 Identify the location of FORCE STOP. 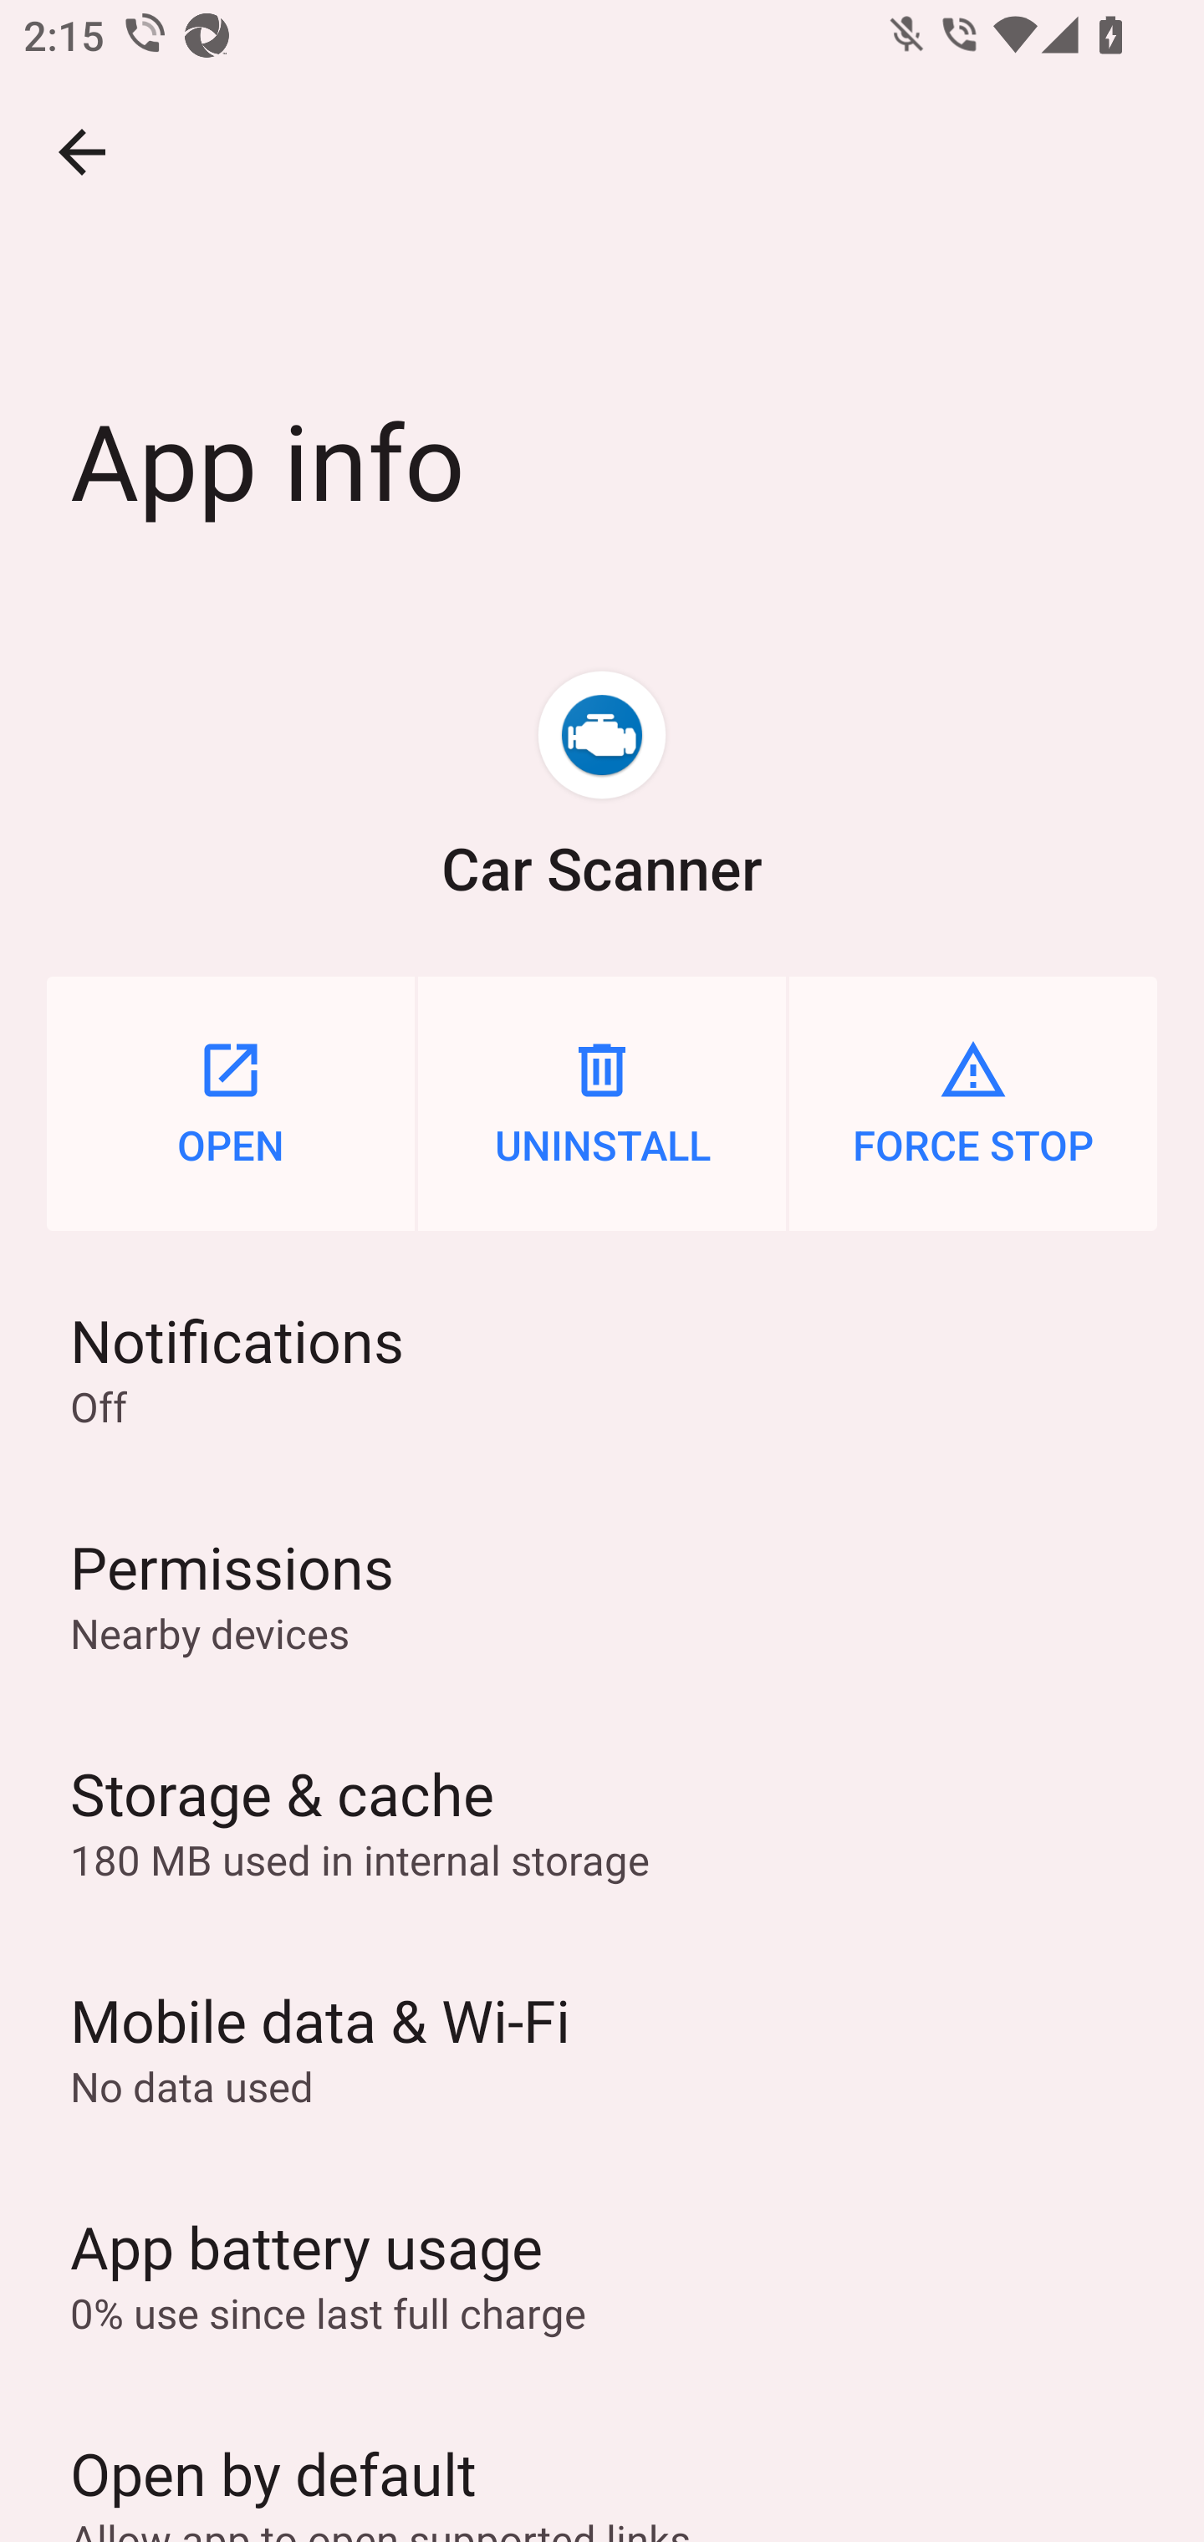
(973, 1103).